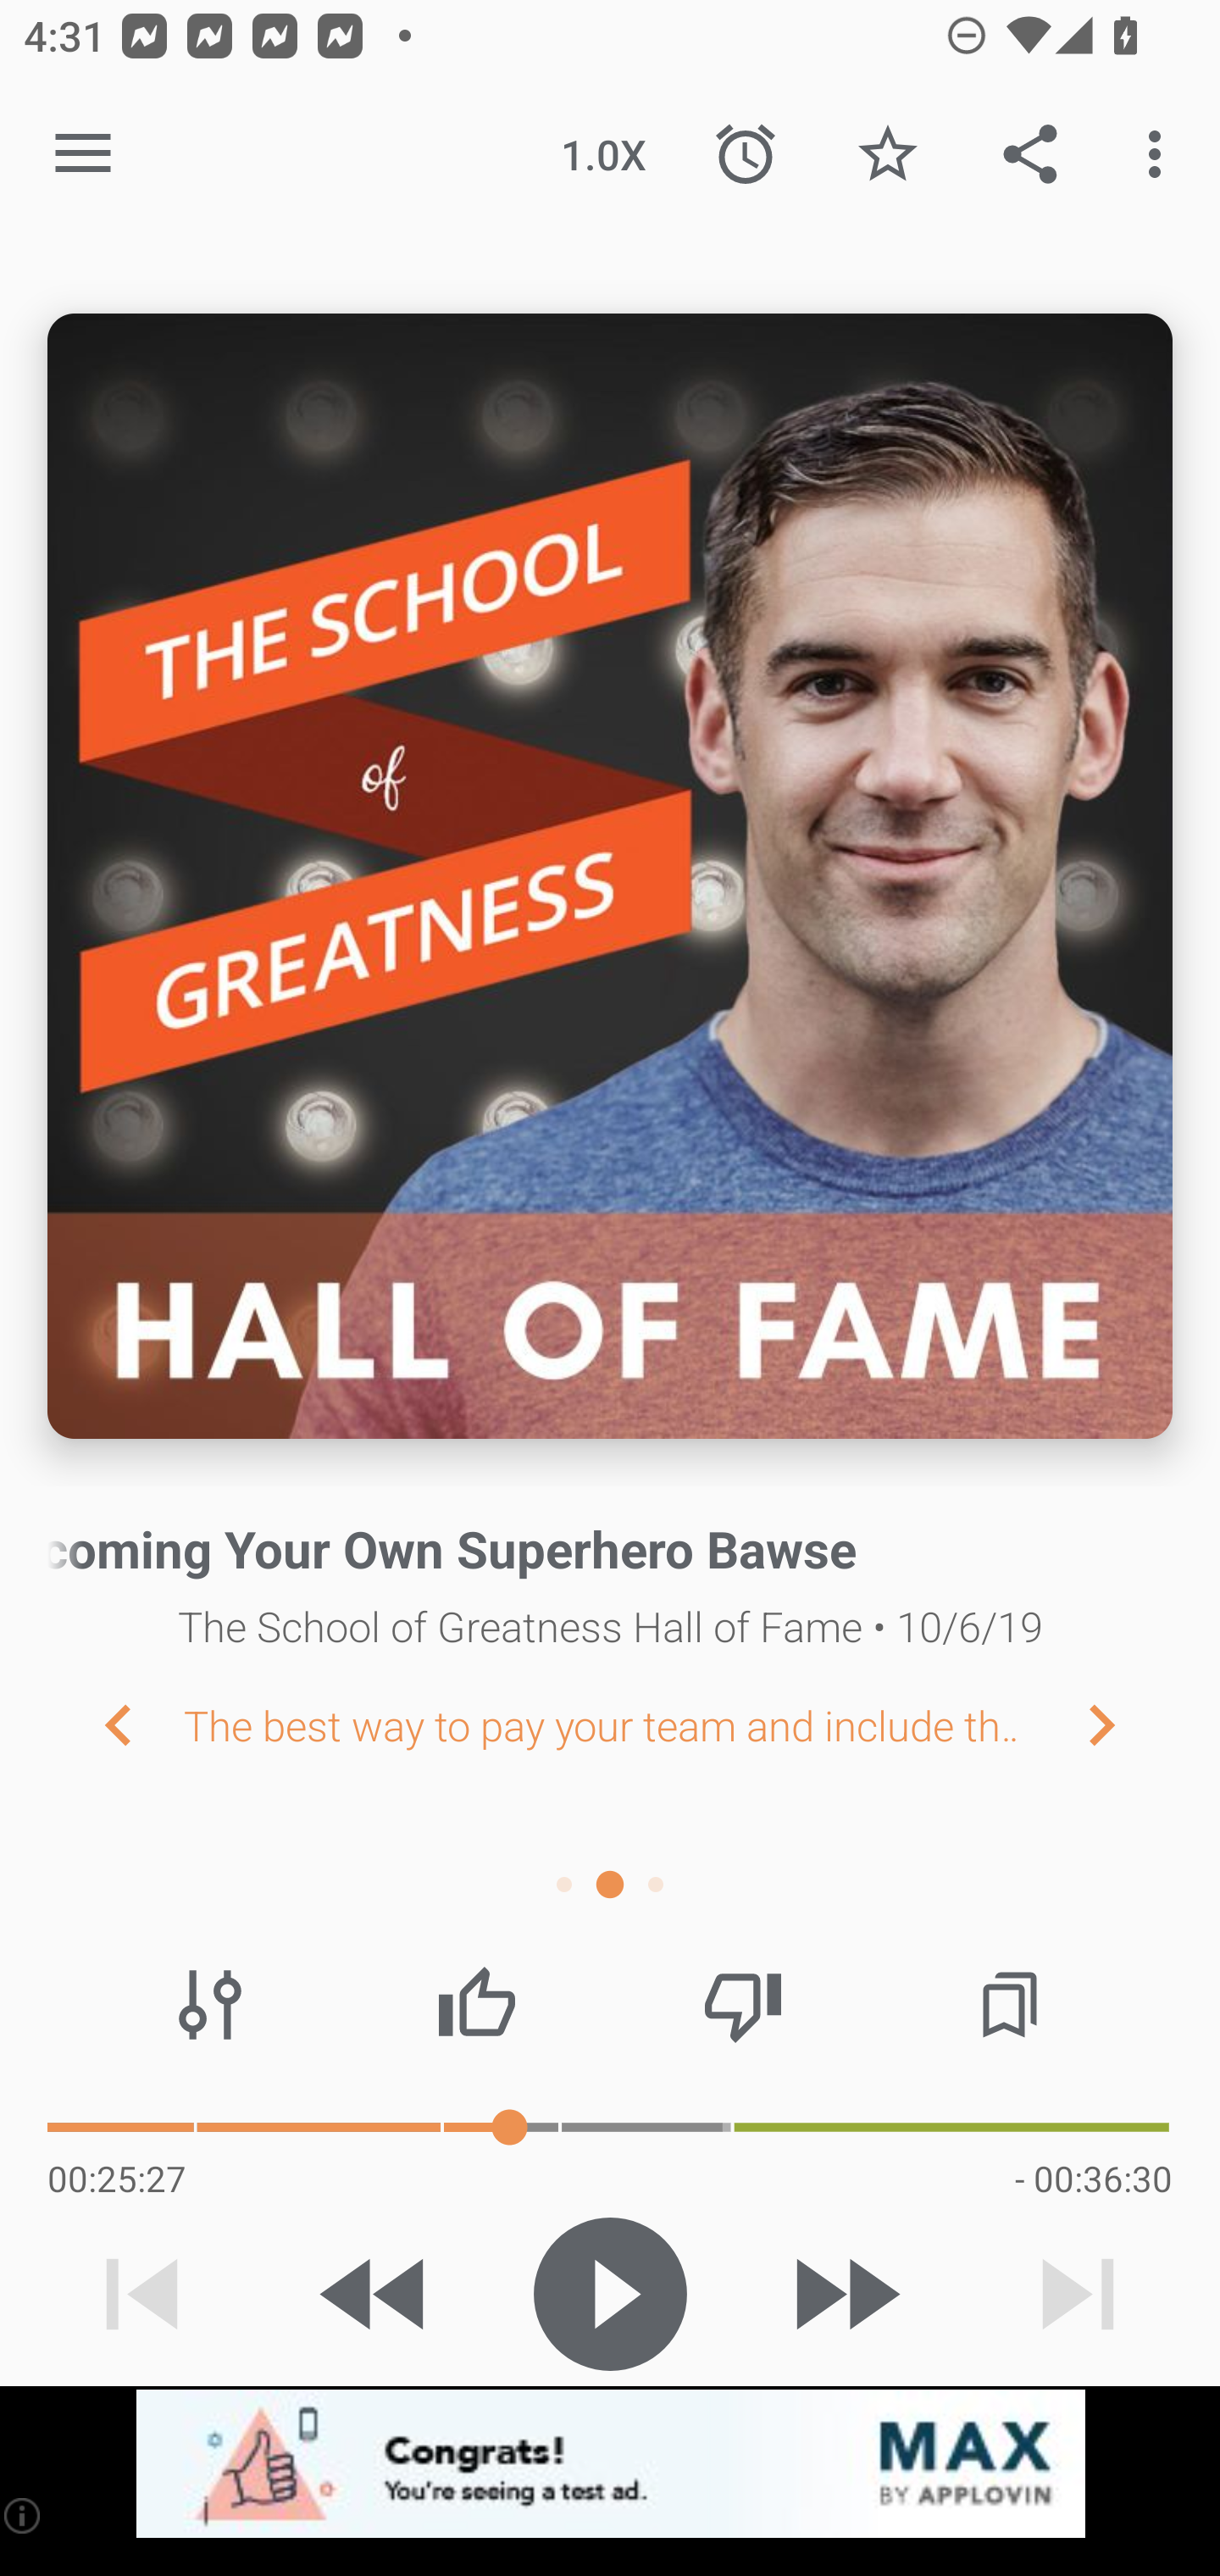 This screenshot has width=1220, height=2576. What do you see at coordinates (24, 2515) in the screenshot?
I see `(i)` at bounding box center [24, 2515].